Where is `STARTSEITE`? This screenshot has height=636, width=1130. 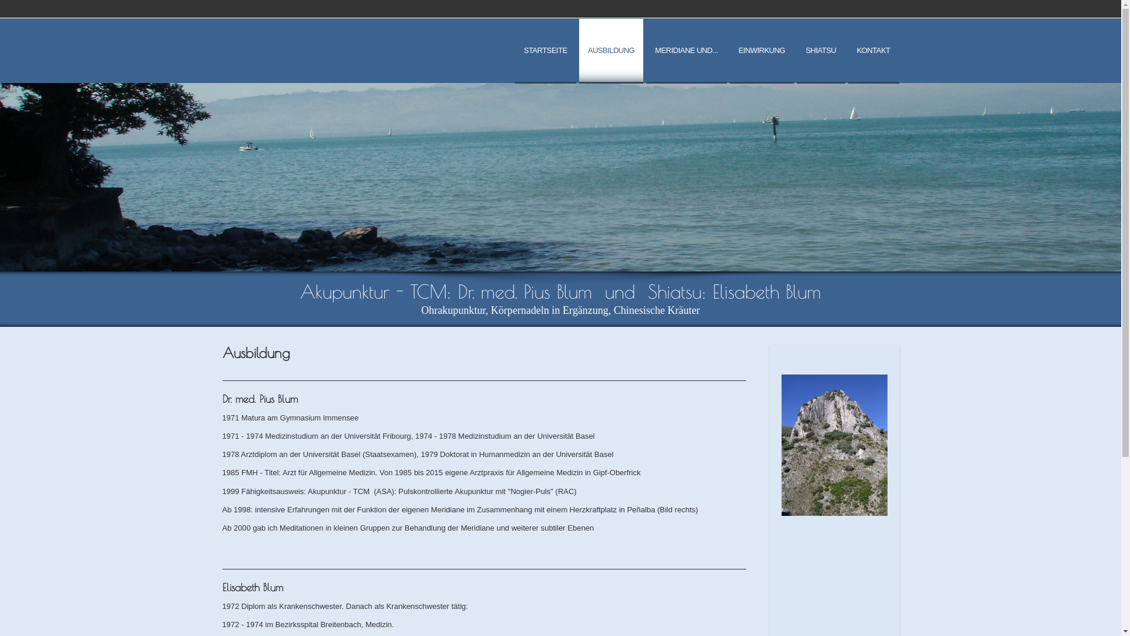 STARTSEITE is located at coordinates (546, 51).